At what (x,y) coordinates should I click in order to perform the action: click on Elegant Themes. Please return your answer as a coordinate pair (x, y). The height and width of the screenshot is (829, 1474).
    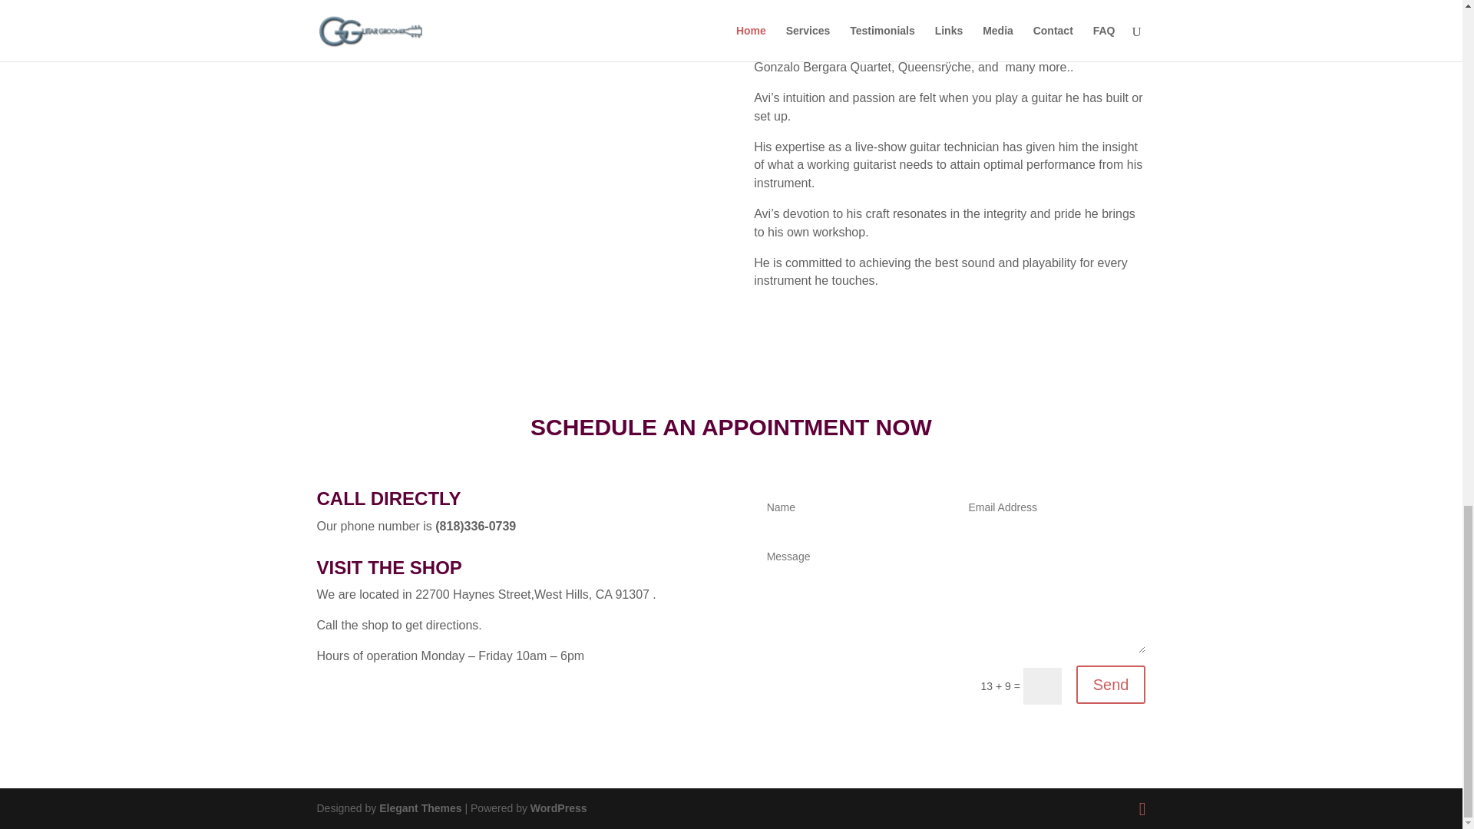
    Looking at the image, I should click on (419, 808).